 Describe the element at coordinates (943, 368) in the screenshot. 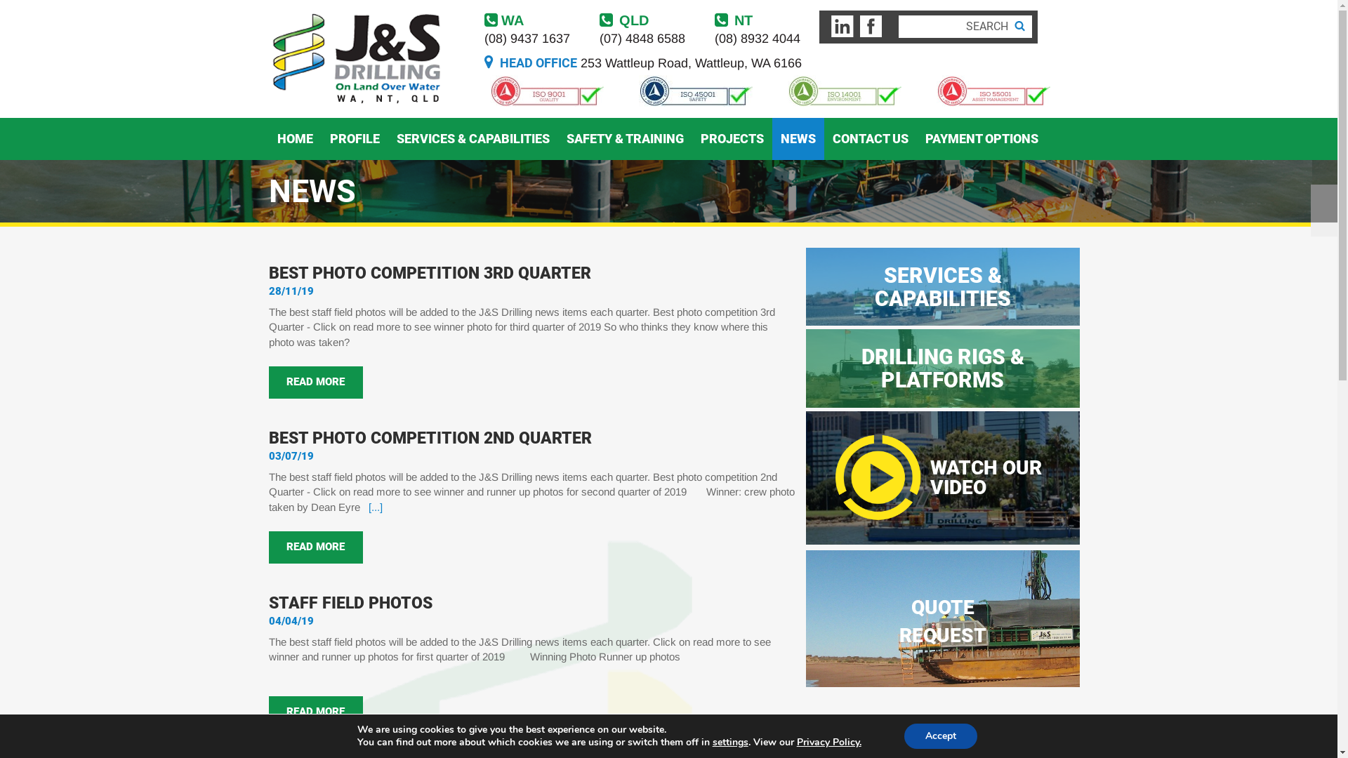

I see `DRILLING RIGS & PLATFORMS` at that location.